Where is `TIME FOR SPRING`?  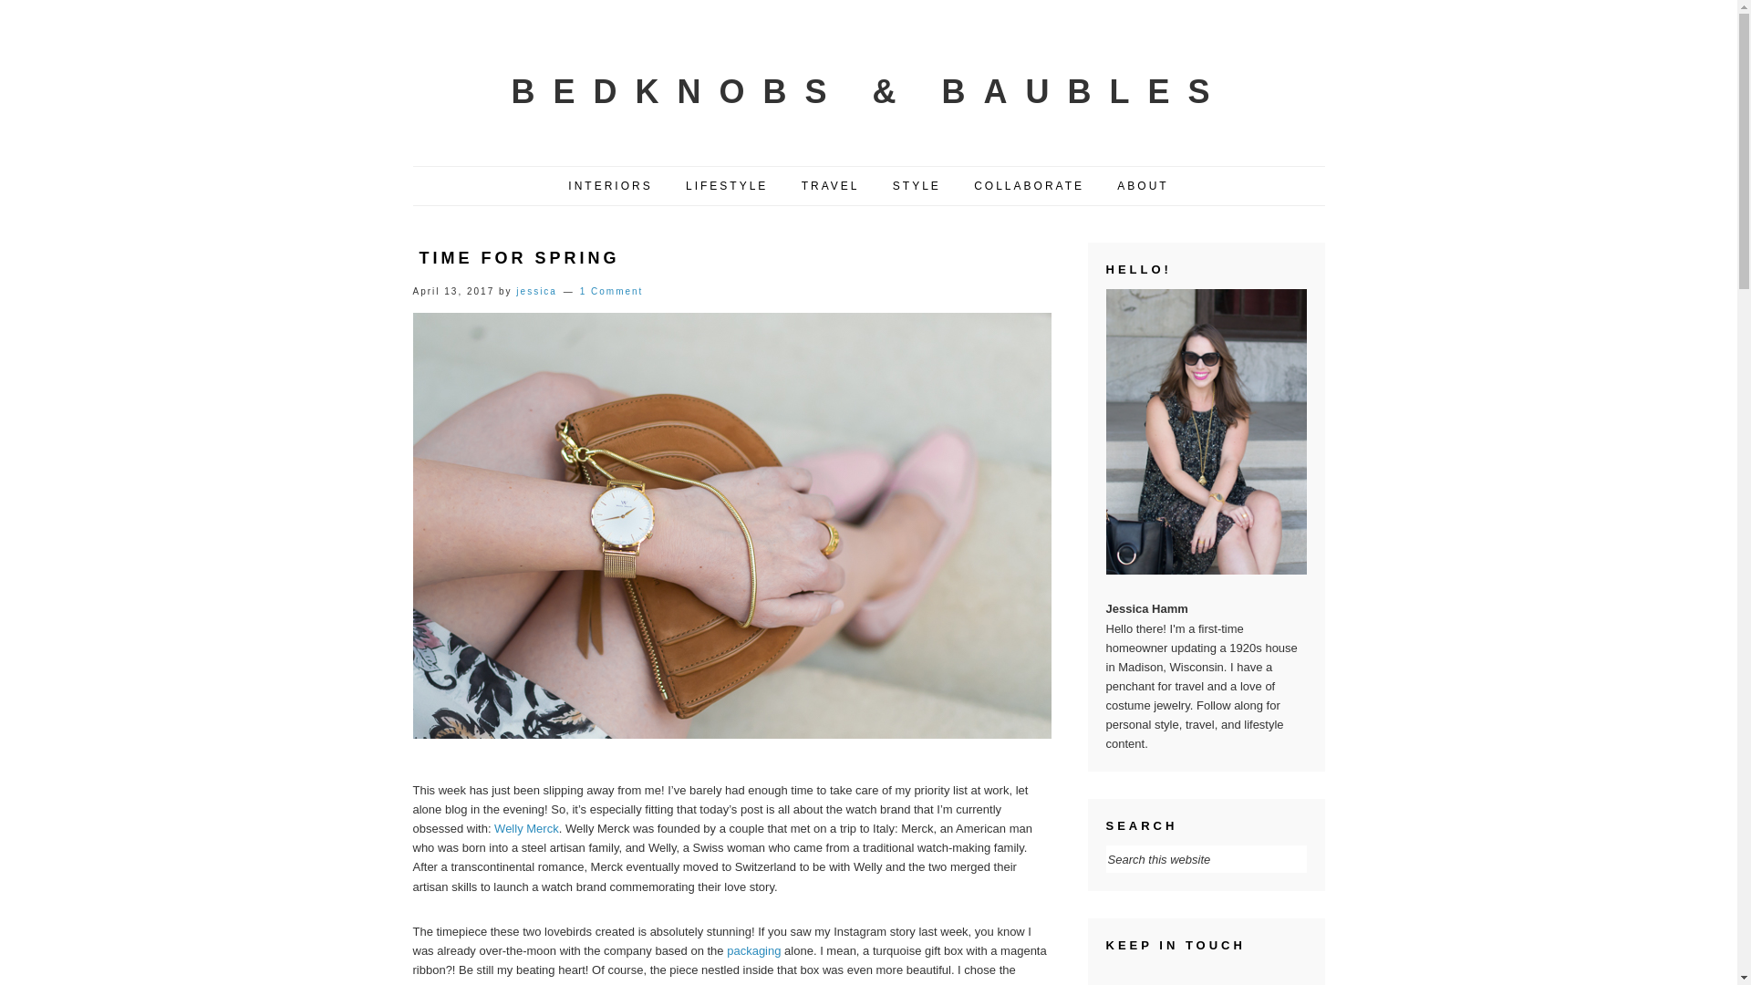 TIME FOR SPRING is located at coordinates (520, 257).